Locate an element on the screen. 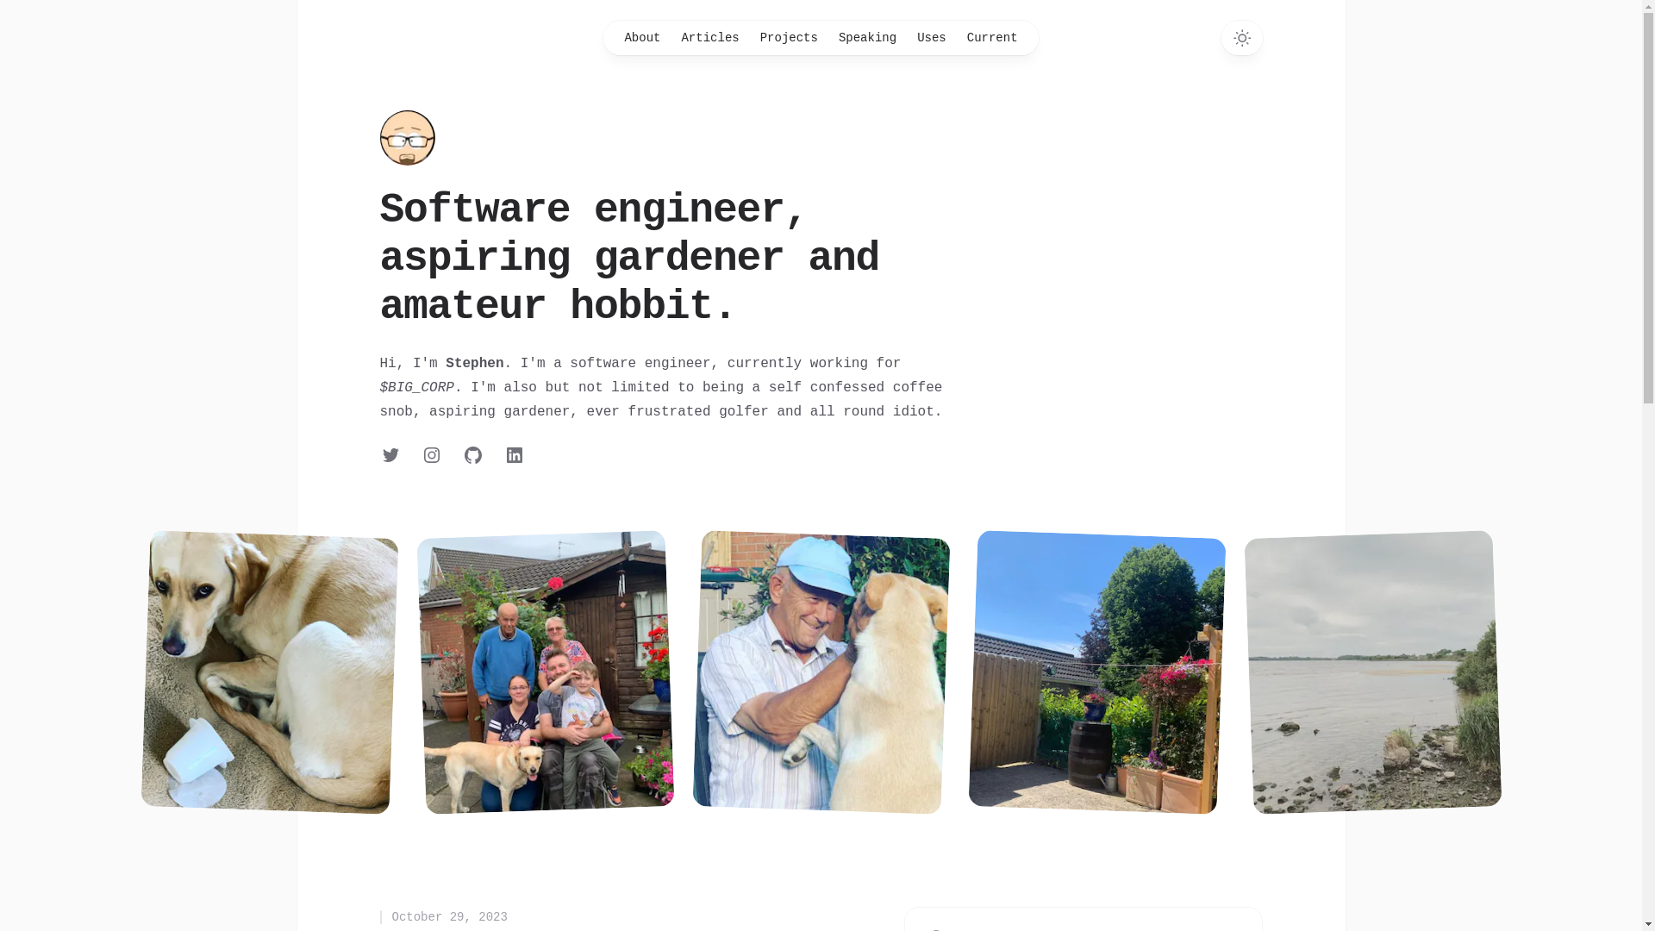 This screenshot has height=931, width=1655. Uses is located at coordinates (932, 38).